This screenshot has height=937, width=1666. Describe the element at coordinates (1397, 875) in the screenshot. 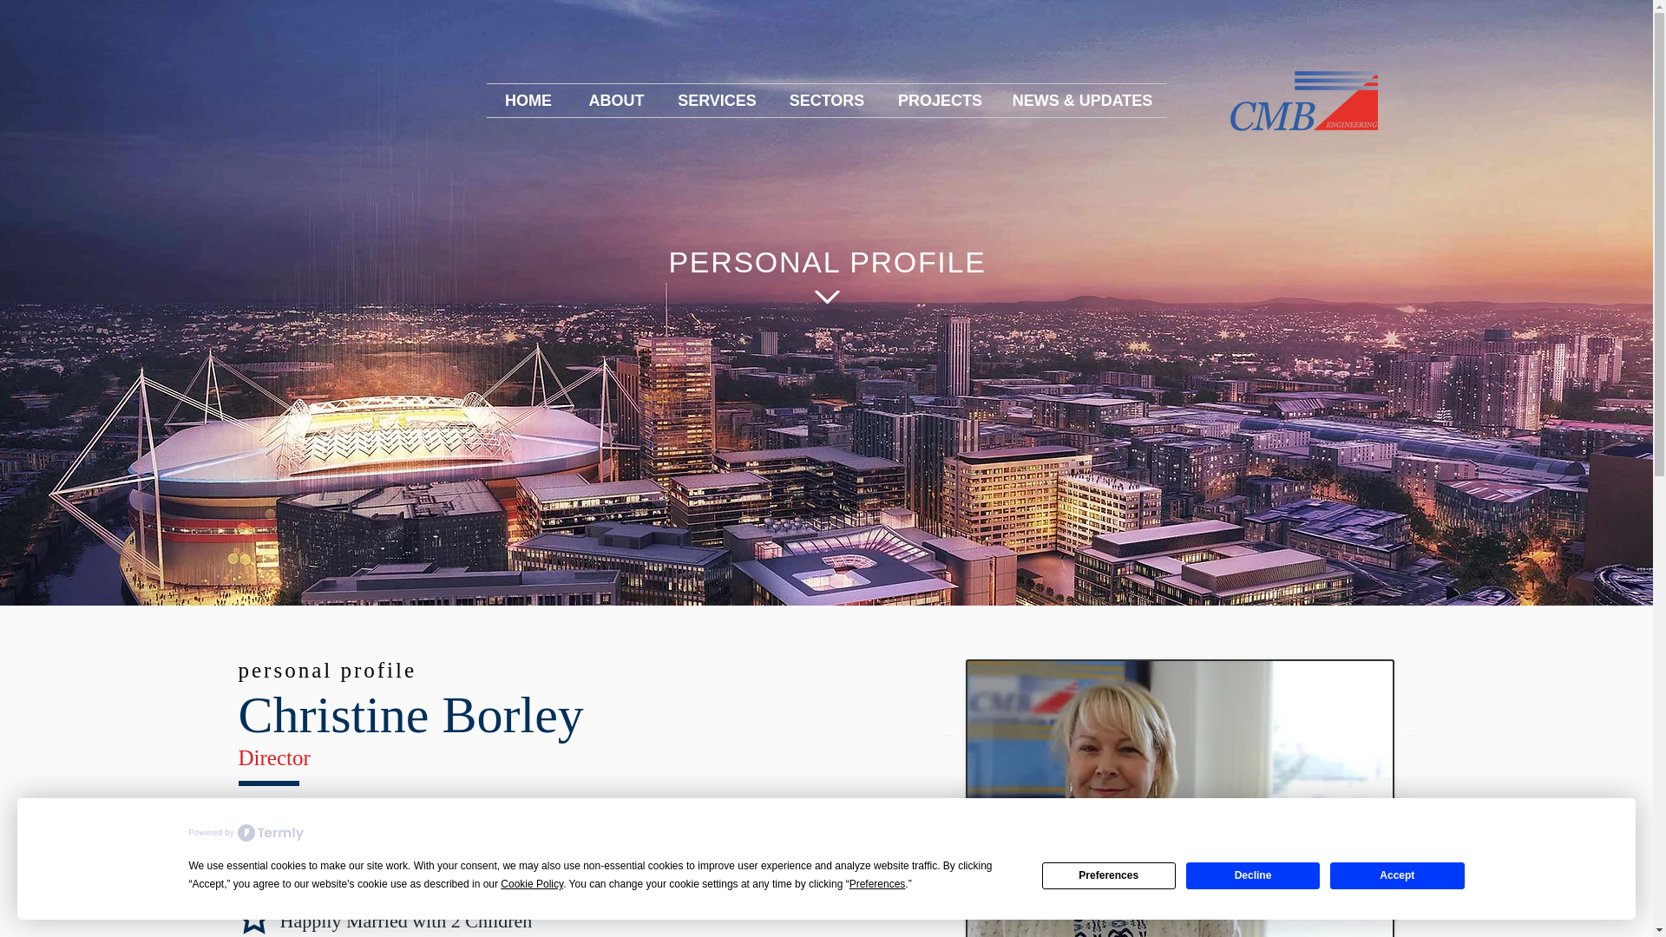

I see `Accept` at that location.